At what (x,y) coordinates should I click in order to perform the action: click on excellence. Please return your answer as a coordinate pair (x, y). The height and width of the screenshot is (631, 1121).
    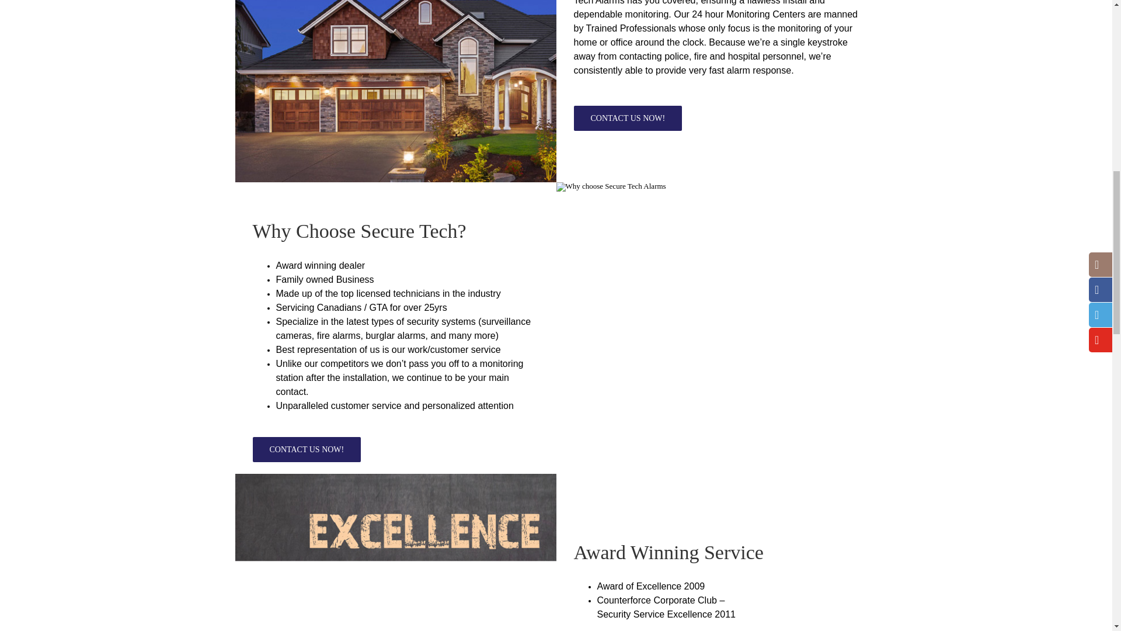
    Looking at the image, I should click on (395, 553).